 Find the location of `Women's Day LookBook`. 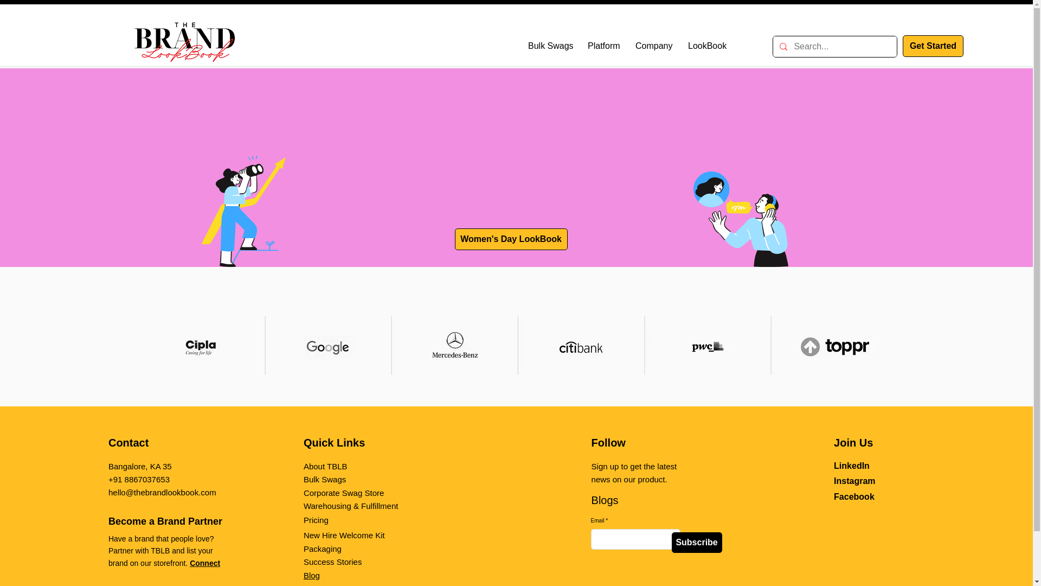

Women's Day LookBook is located at coordinates (511, 239).